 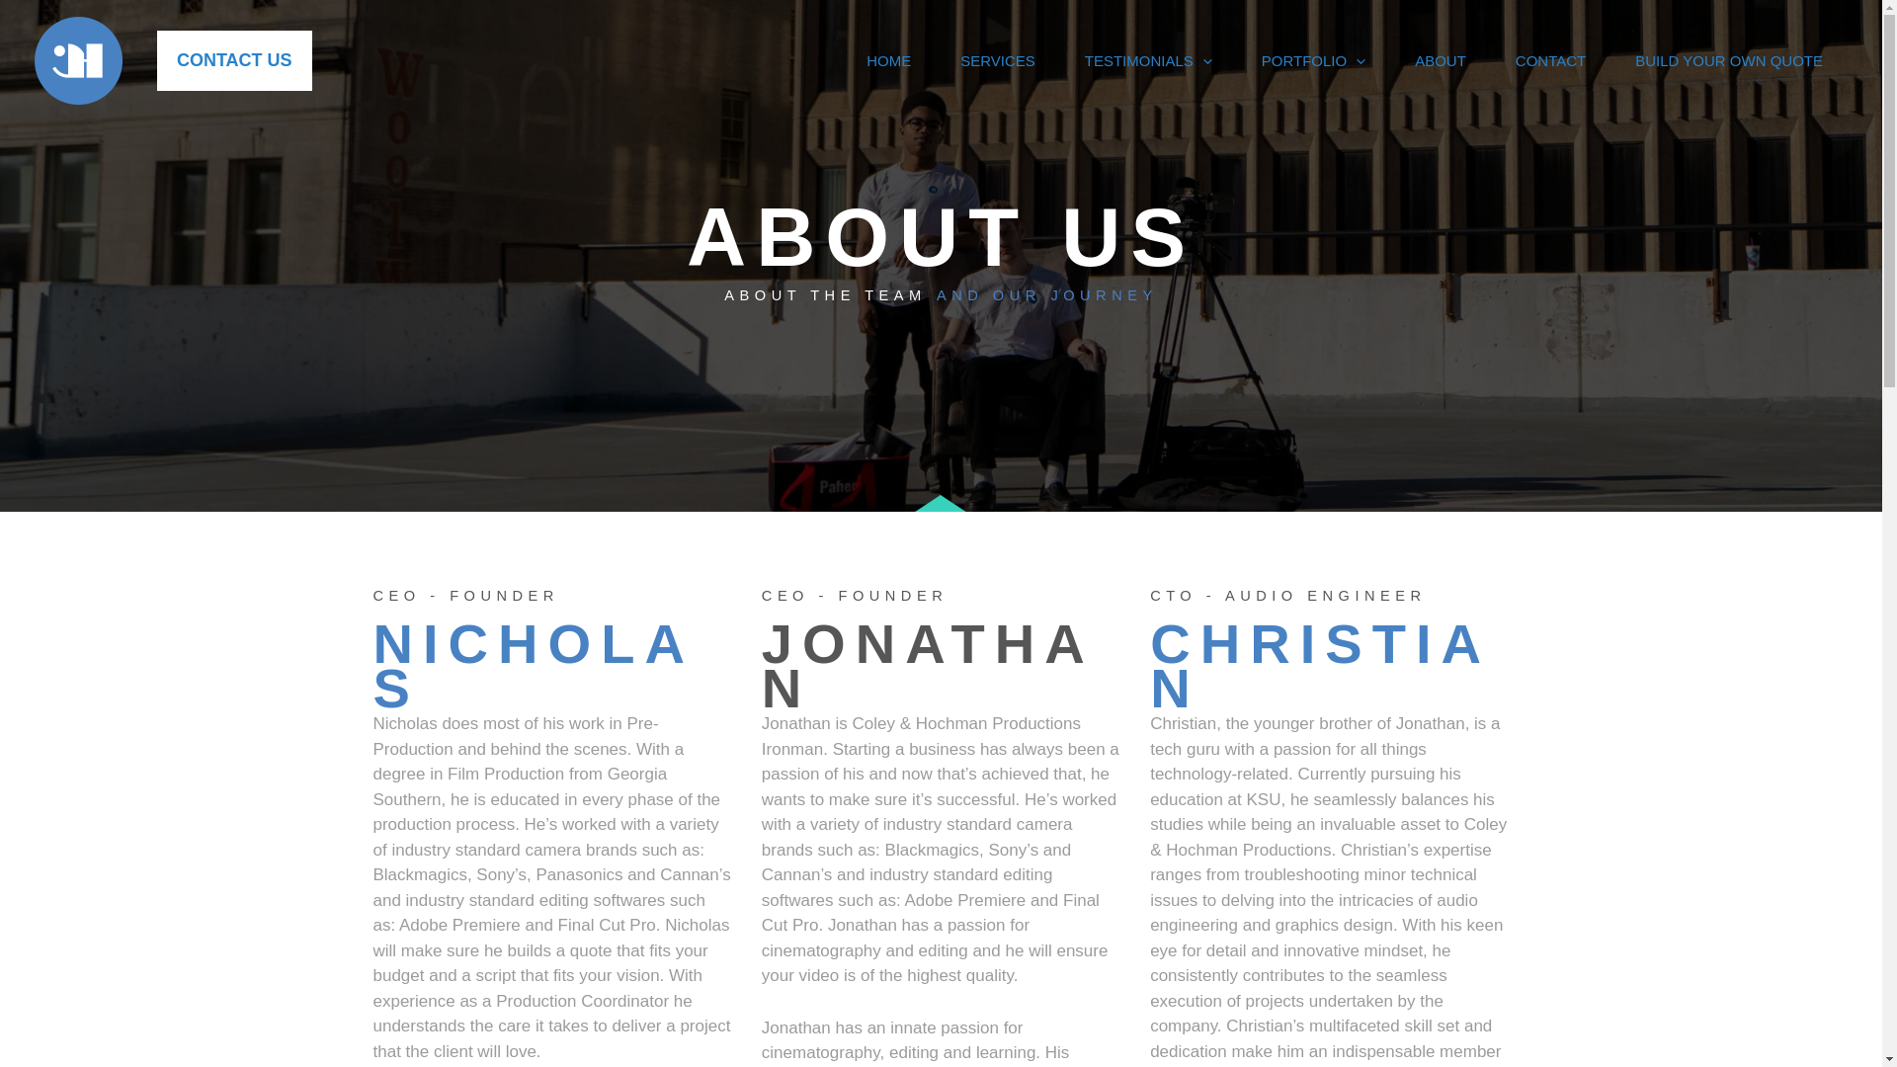 I want to click on TESTIMONIALS, so click(x=1148, y=59).